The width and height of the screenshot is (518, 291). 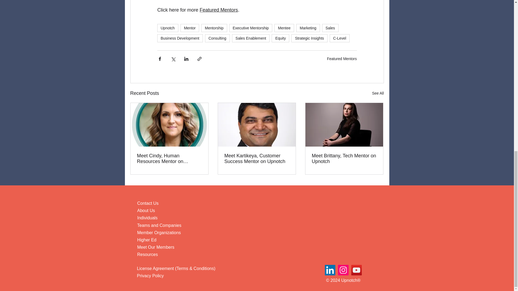 What do you see at coordinates (339, 38) in the screenshot?
I see `C-Level` at bounding box center [339, 38].